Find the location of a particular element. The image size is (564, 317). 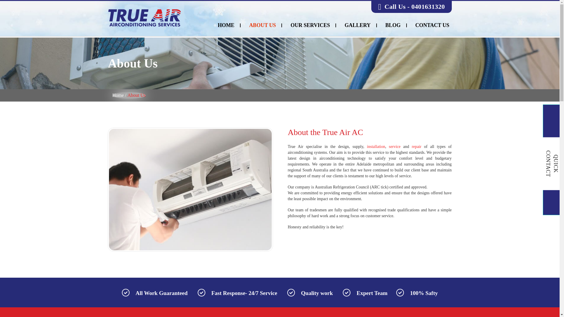

GALLERY is located at coordinates (358, 25).